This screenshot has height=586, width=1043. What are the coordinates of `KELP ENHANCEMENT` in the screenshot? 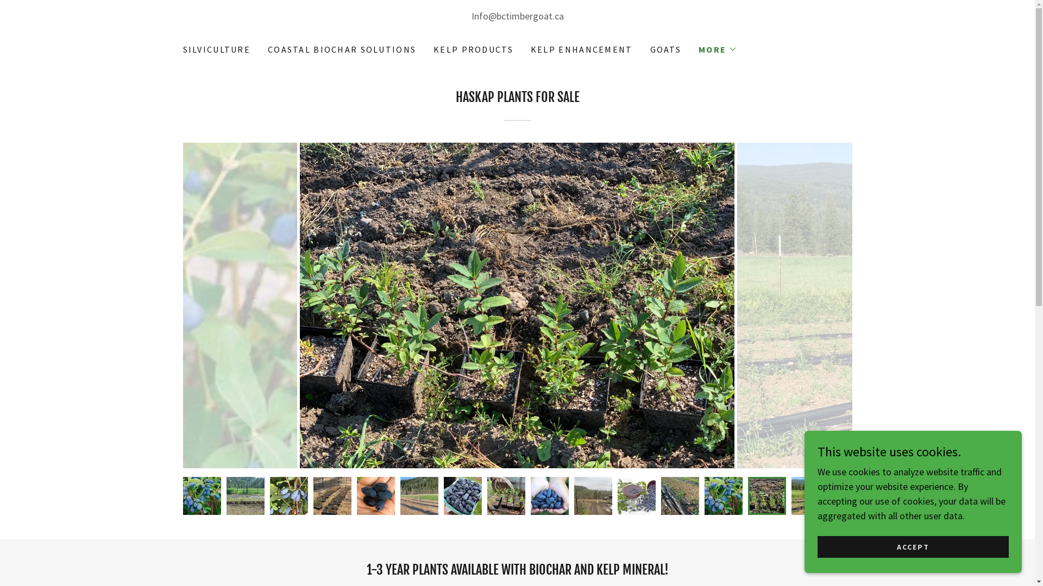 It's located at (582, 49).